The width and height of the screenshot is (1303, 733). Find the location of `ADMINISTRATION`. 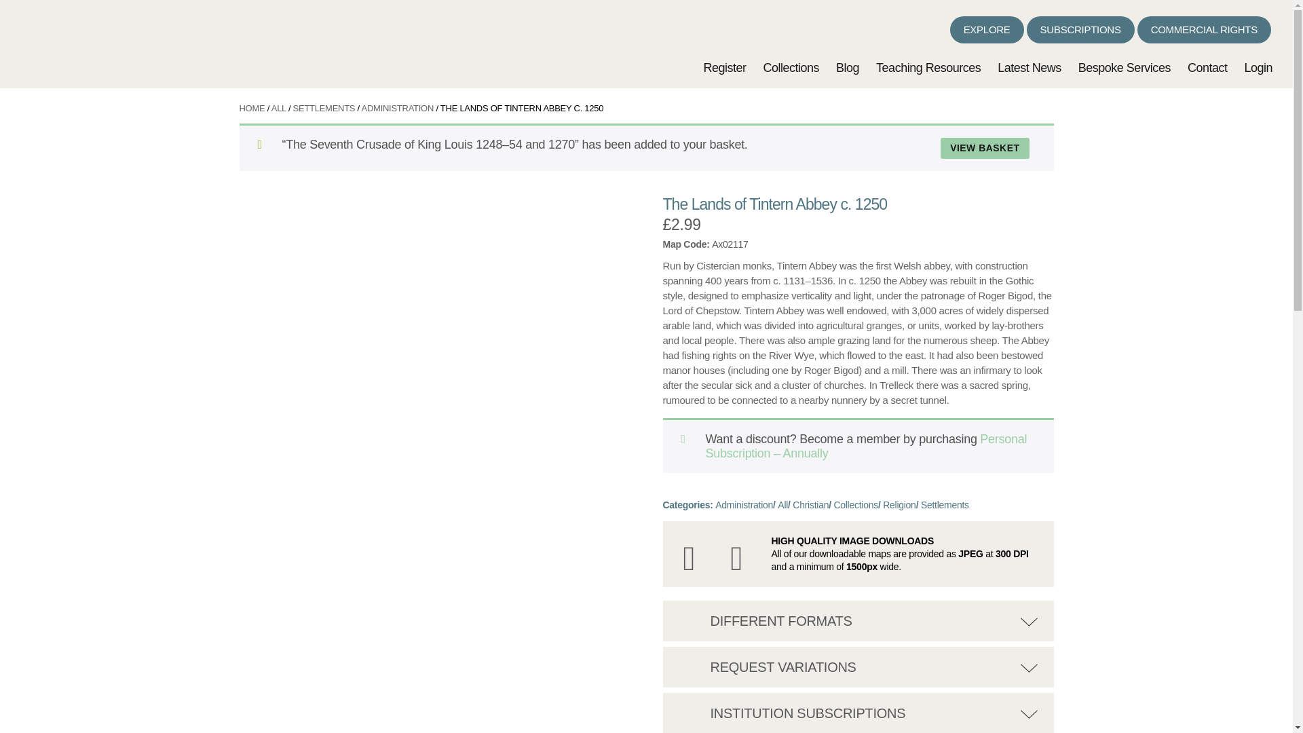

ADMINISTRATION is located at coordinates (398, 109).